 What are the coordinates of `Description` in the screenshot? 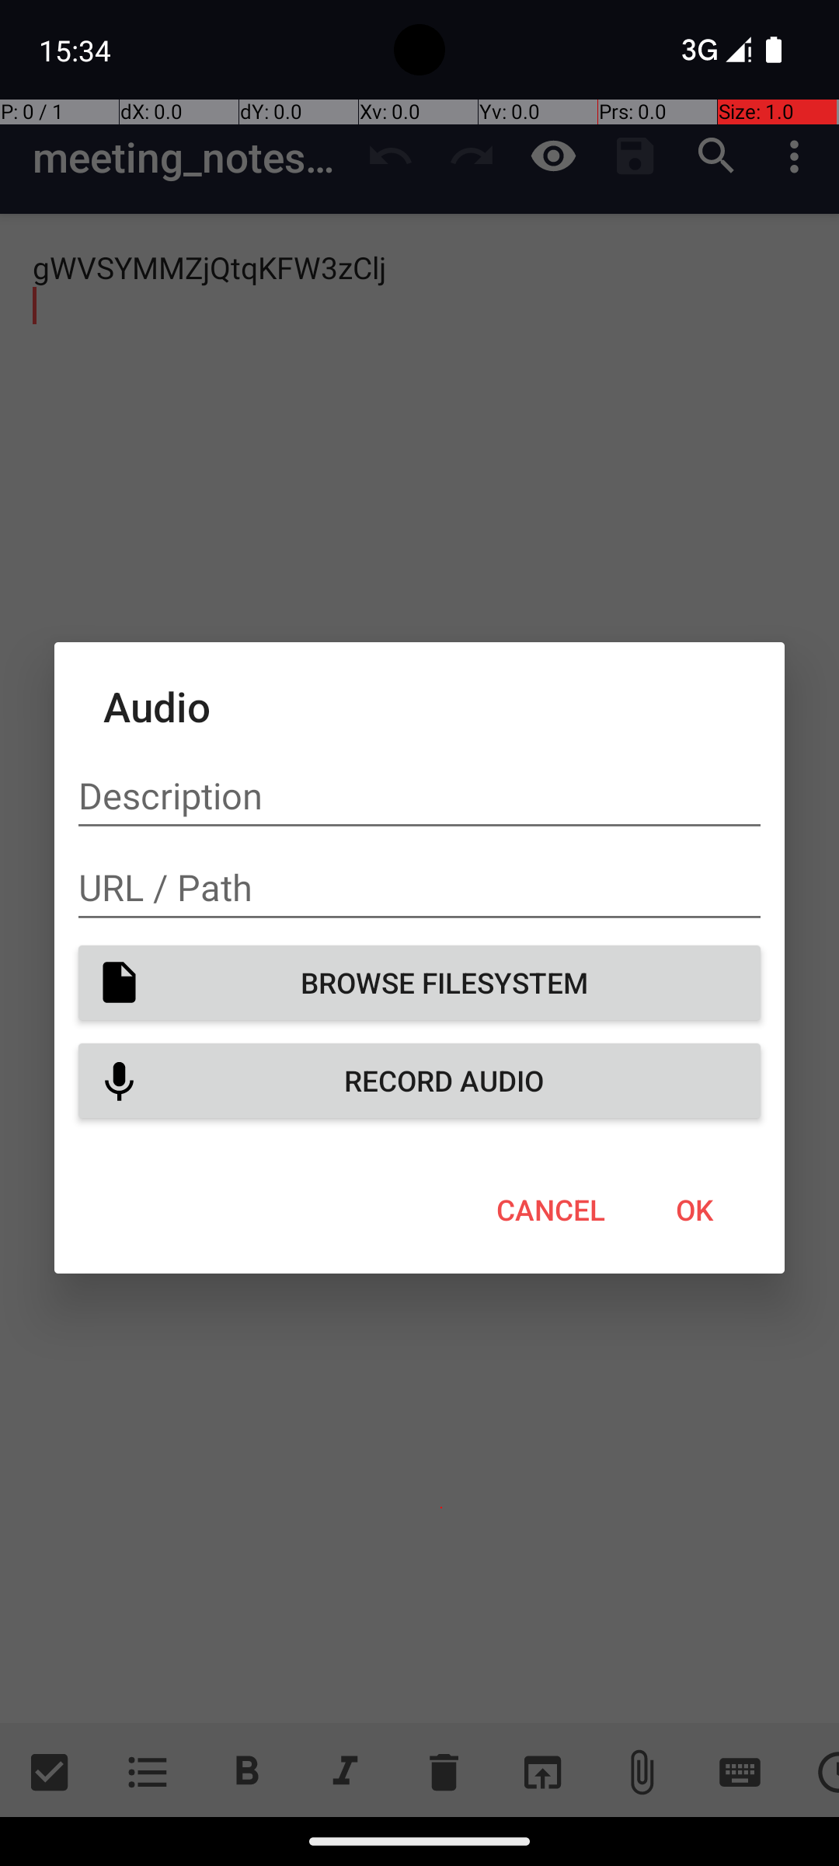 It's located at (419, 796).